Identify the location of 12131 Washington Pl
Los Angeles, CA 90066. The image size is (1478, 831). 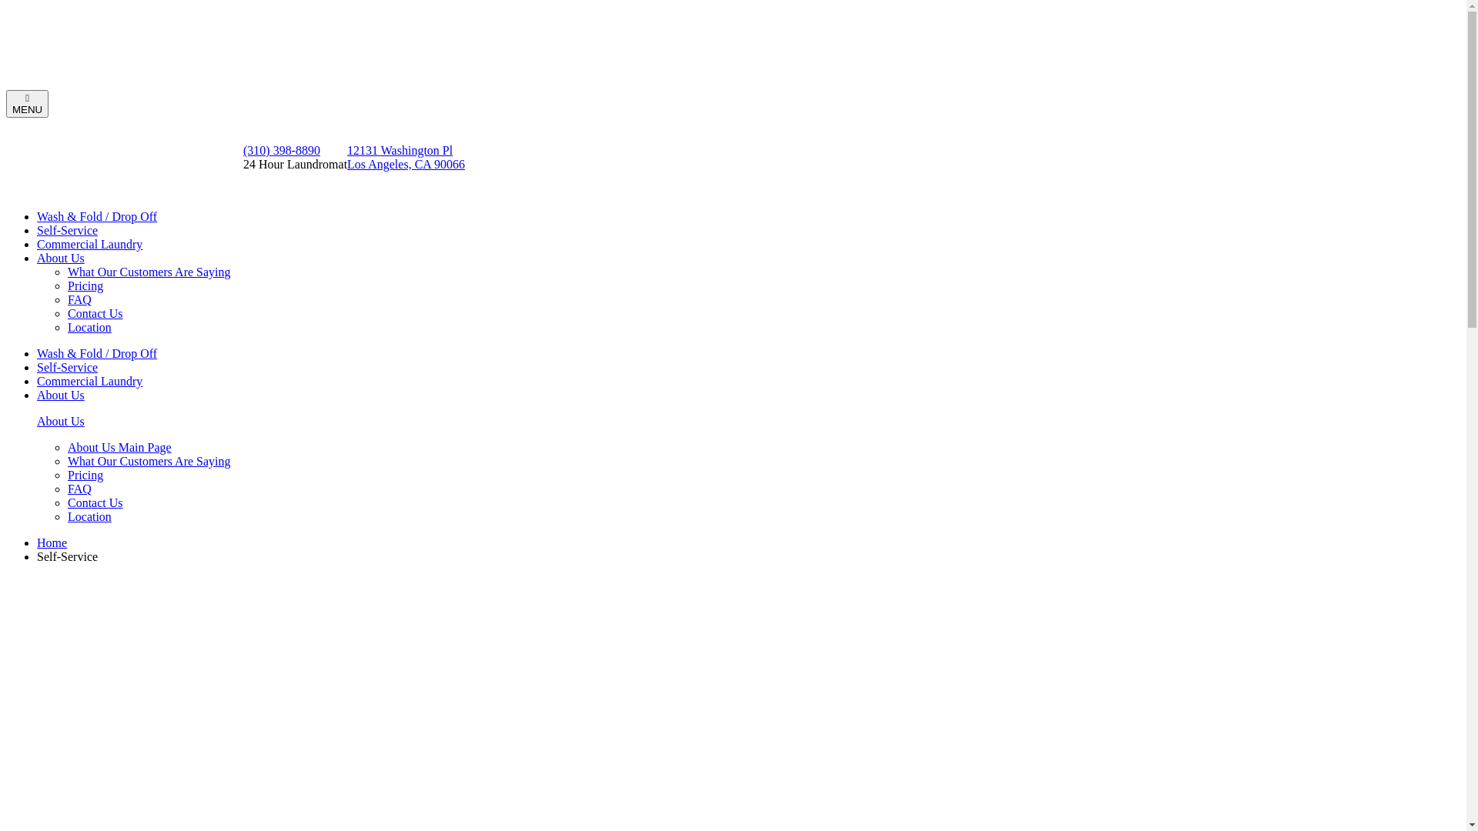
(406, 157).